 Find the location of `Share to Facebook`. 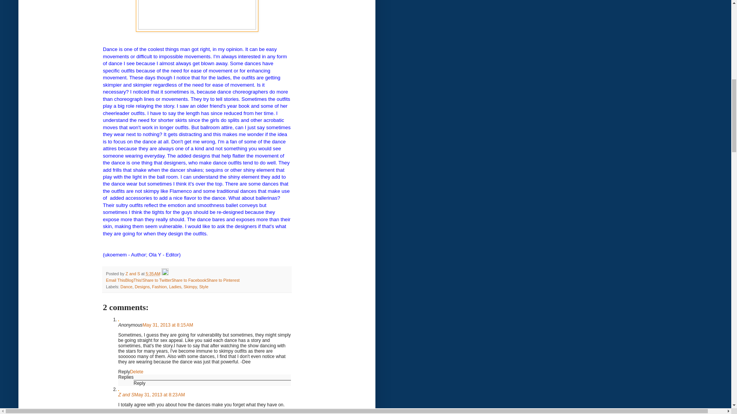

Share to Facebook is located at coordinates (189, 280).